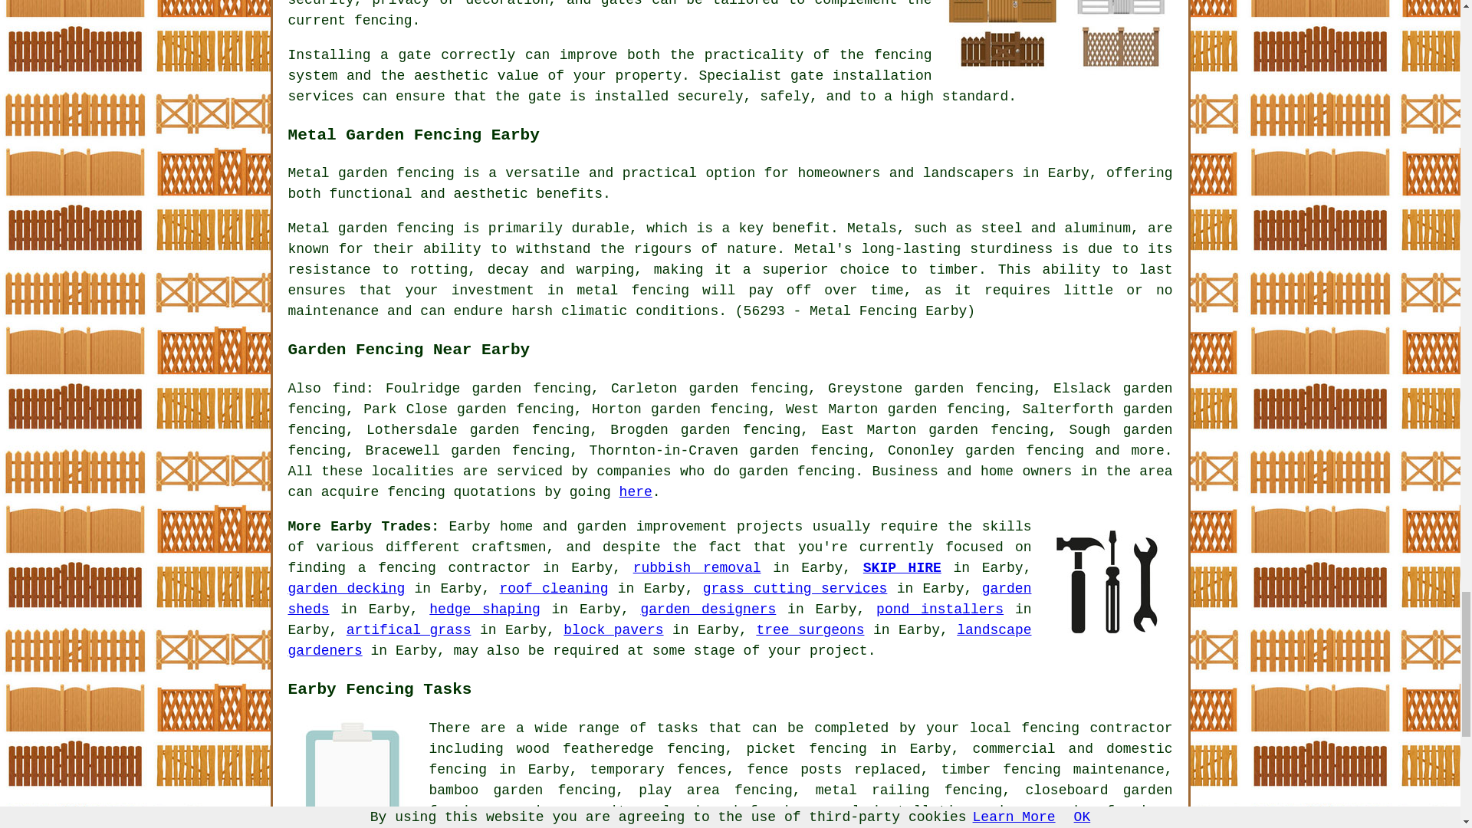  I want to click on fencing, so click(826, 471).